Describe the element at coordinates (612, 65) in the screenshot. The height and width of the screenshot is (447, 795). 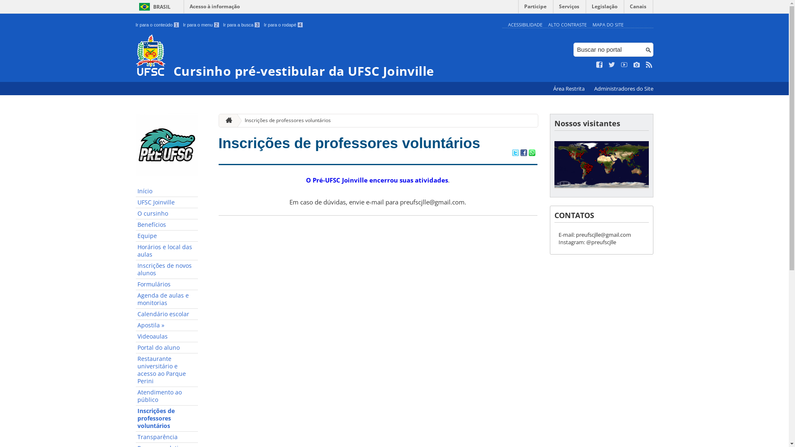
I see `Siga no Twitter` at that location.